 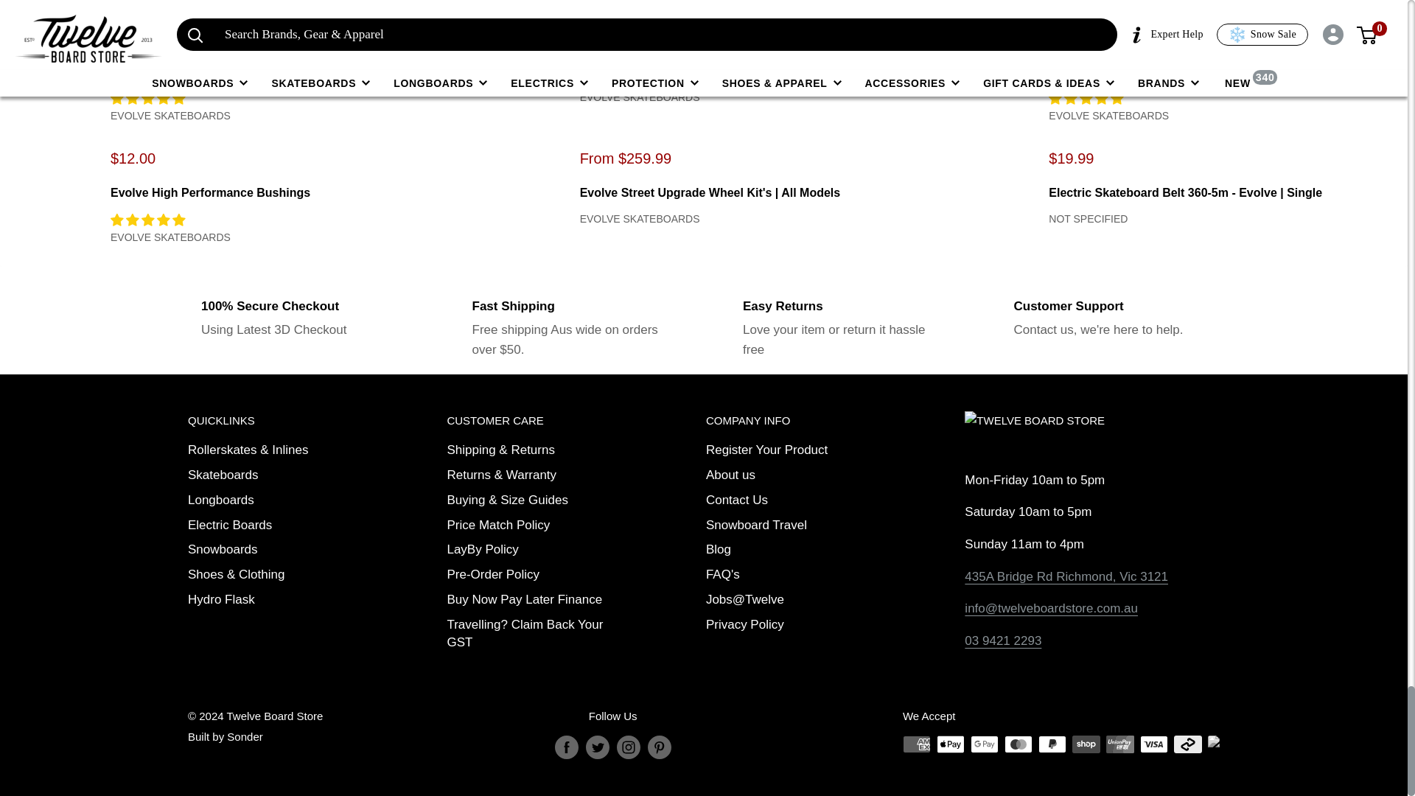 I want to click on Longboards, so click(x=273, y=500).